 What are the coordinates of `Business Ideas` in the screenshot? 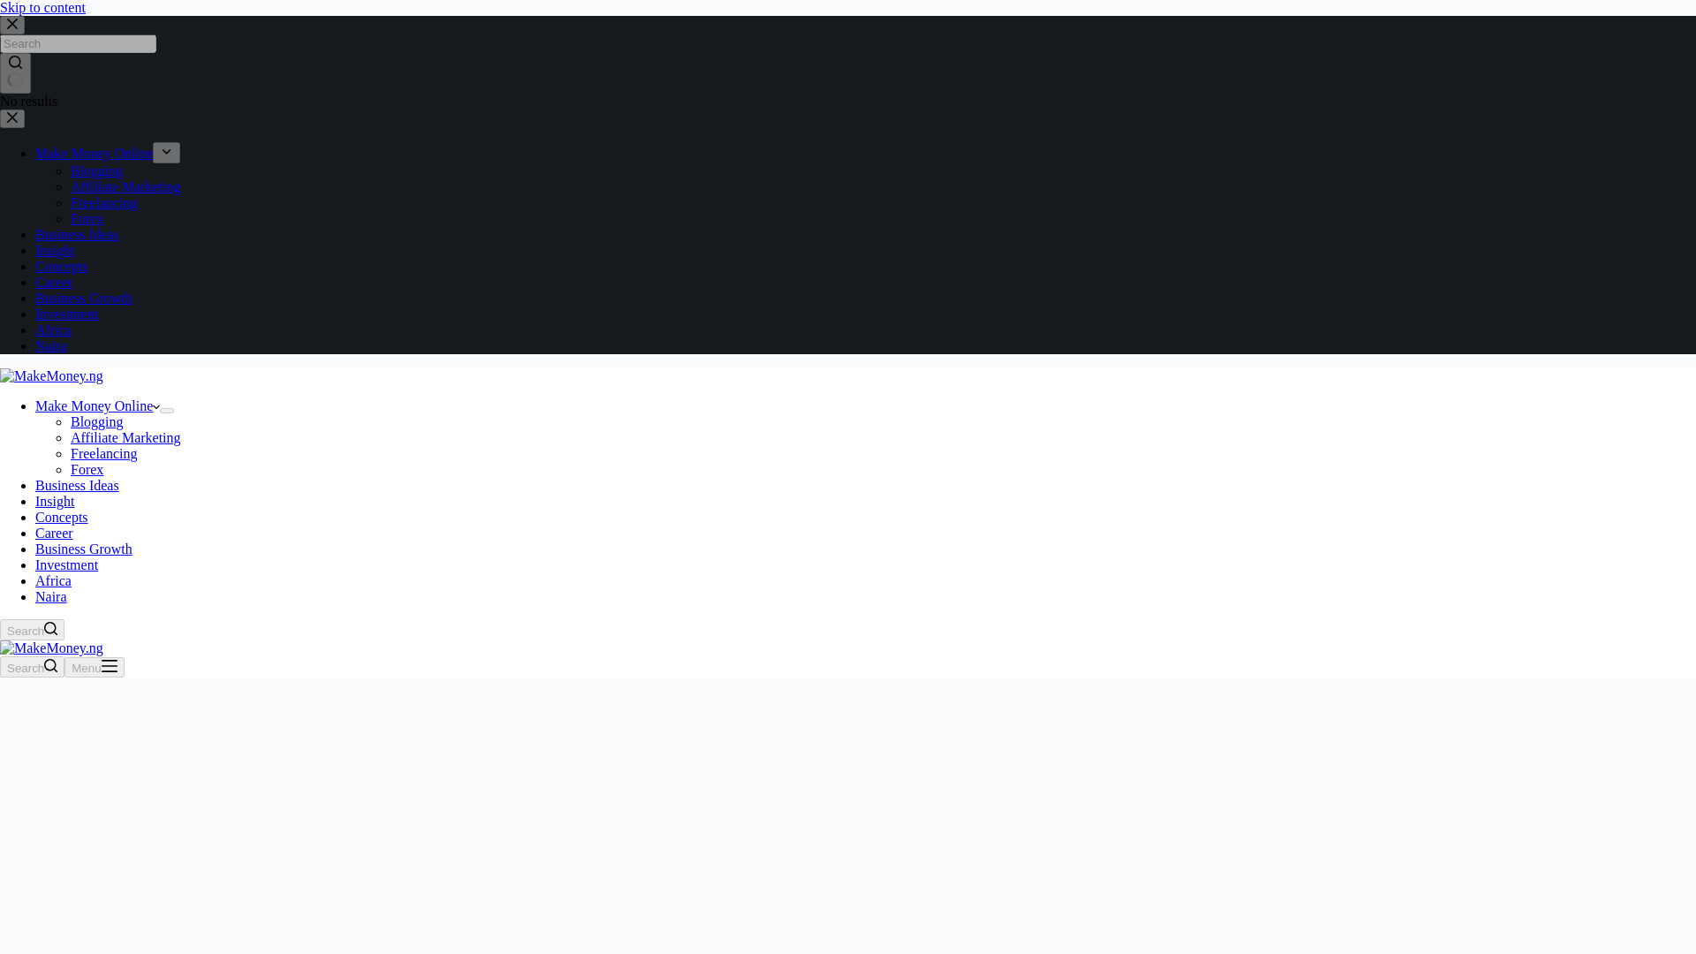 It's located at (77, 486).